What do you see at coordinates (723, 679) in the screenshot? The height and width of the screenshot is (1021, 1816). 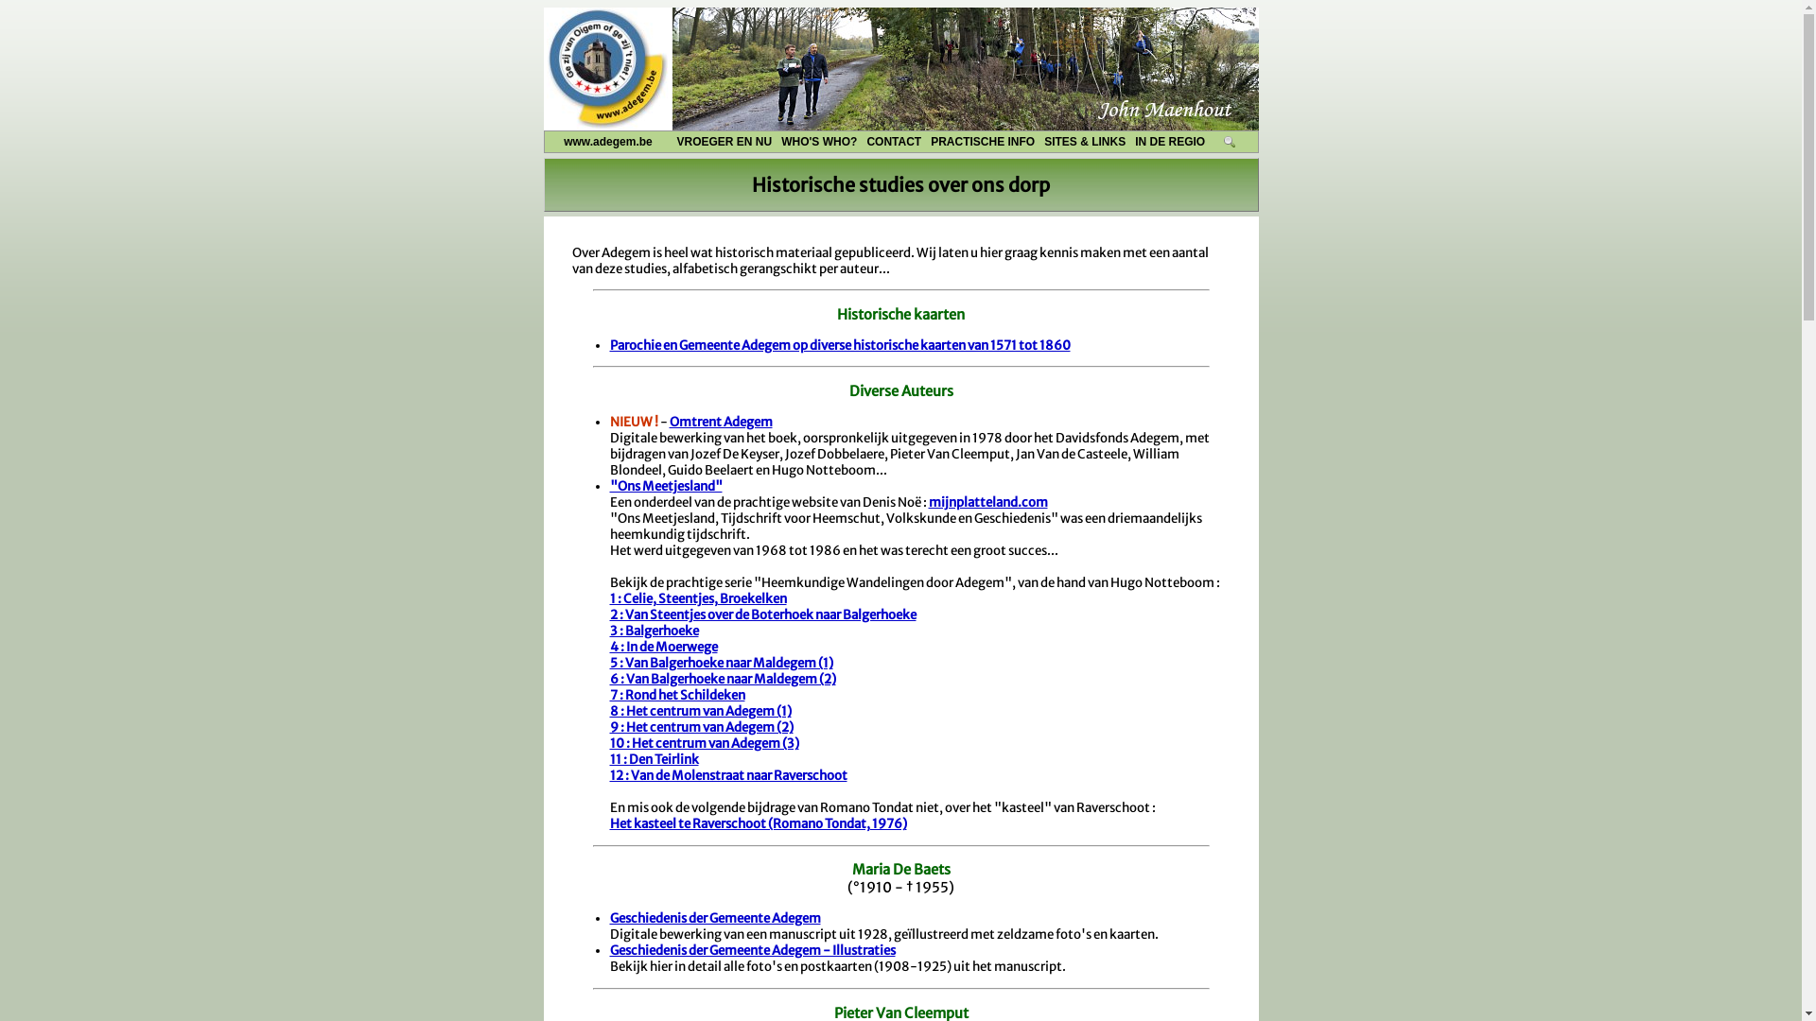 I see `6 : Van Balgerhoeke naar Maldegem (2)` at bounding box center [723, 679].